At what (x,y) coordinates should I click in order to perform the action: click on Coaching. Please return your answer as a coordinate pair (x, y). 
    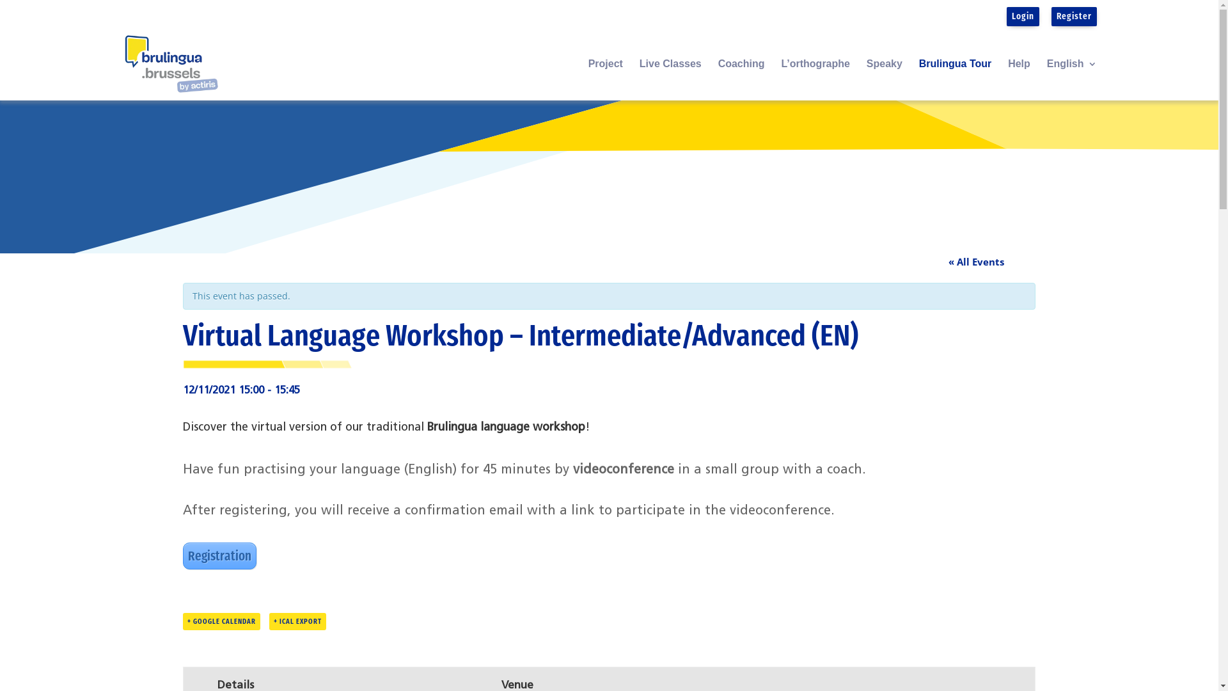
    Looking at the image, I should click on (742, 80).